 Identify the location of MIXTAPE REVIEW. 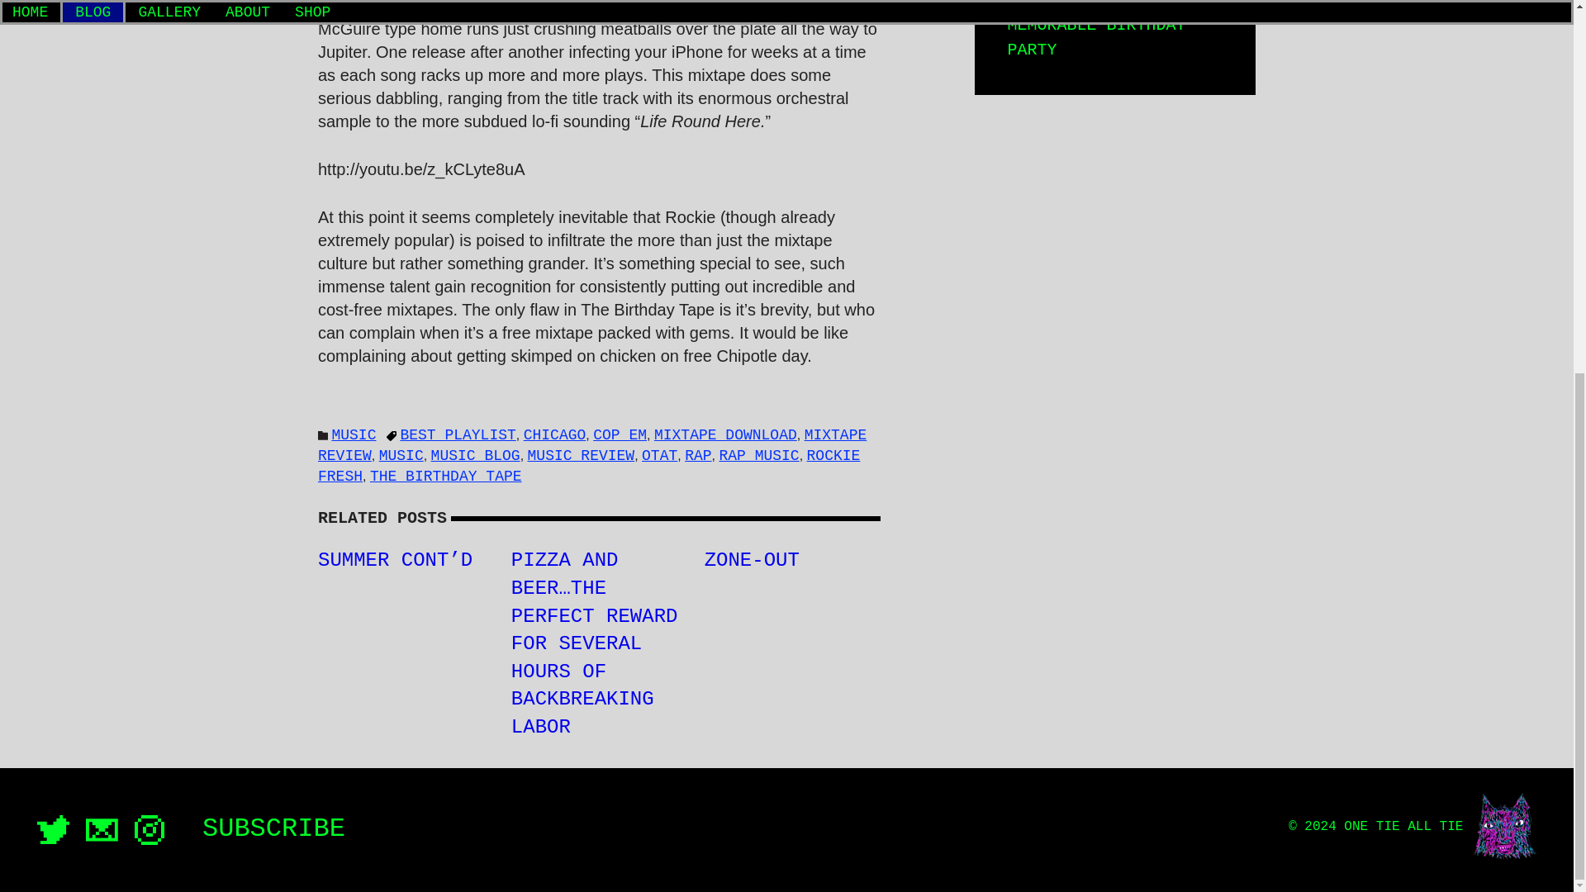
(591, 445).